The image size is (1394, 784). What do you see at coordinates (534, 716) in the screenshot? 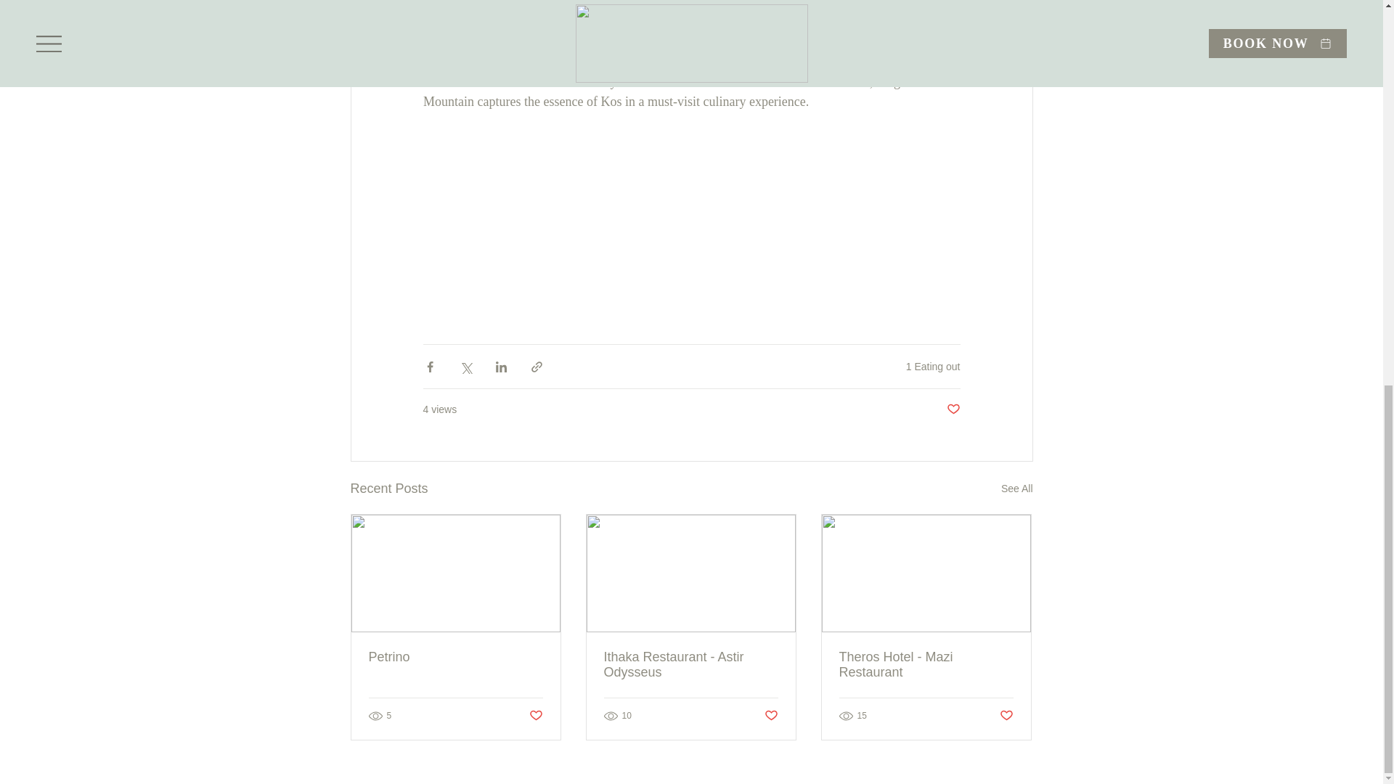
I see `Post not marked as liked` at bounding box center [534, 716].